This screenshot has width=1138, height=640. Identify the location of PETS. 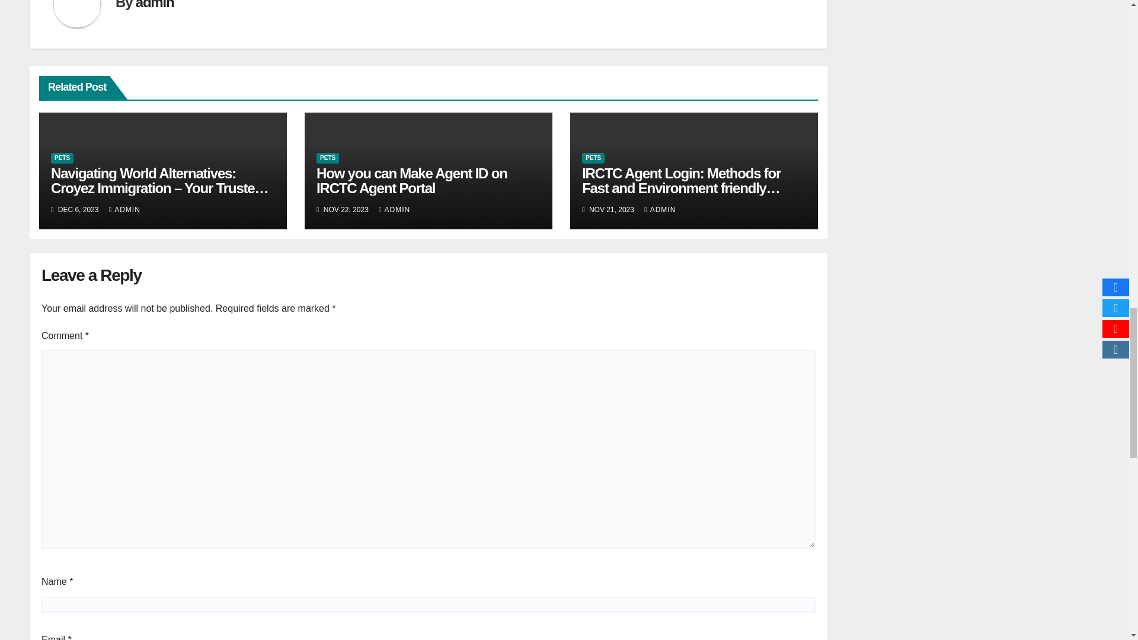
(62, 158).